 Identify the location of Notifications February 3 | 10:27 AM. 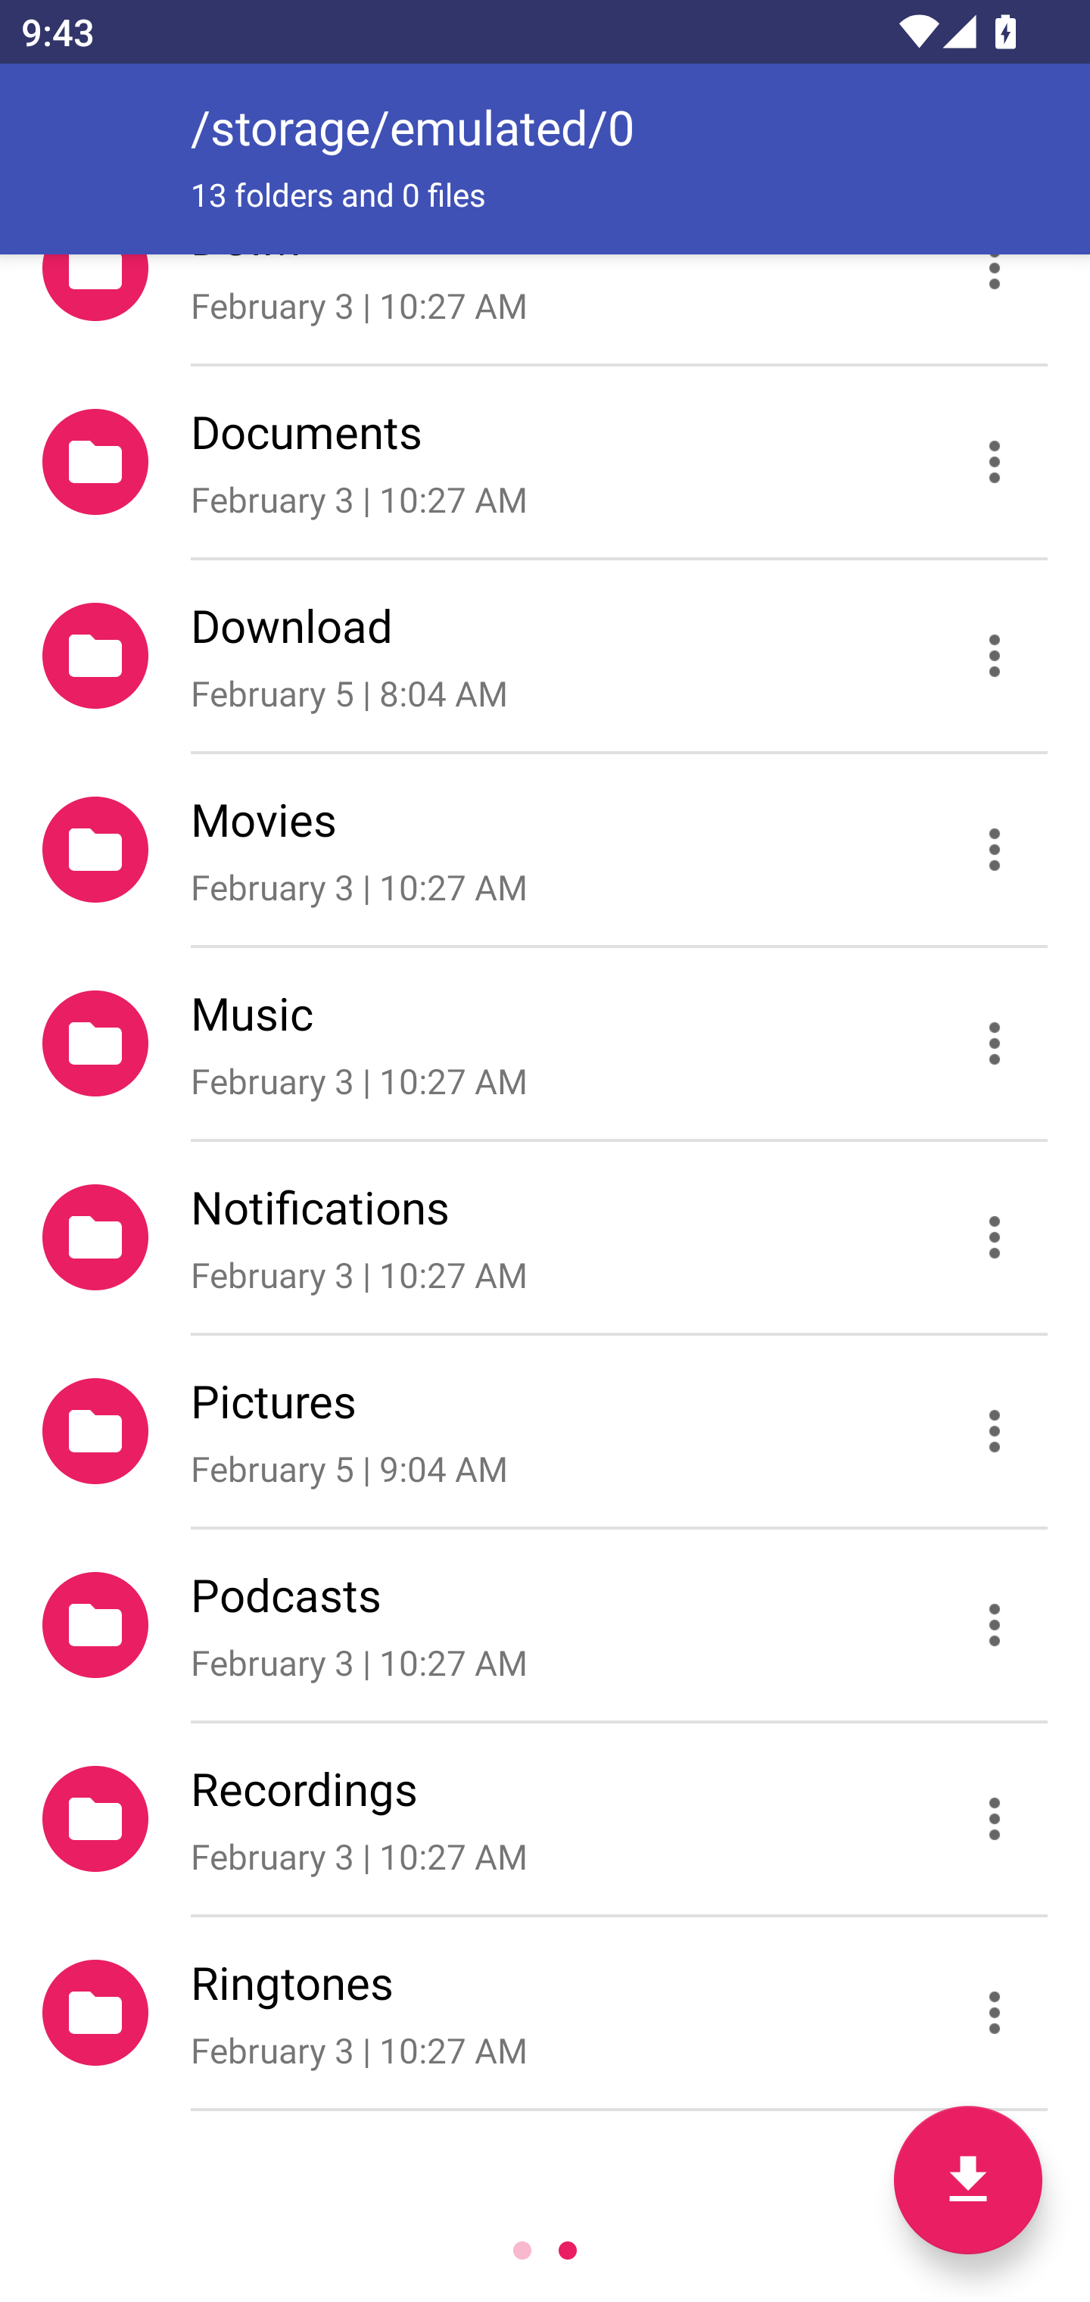
(545, 1237).